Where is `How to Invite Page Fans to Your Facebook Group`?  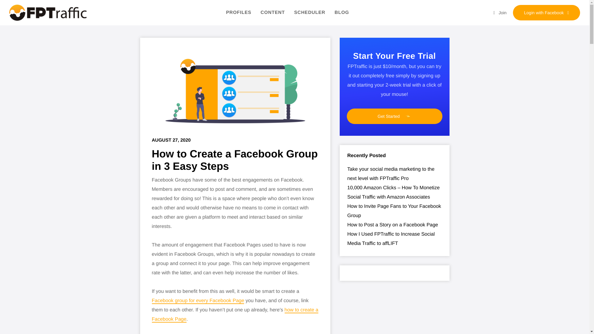 How to Invite Page Fans to Your Facebook Group is located at coordinates (394, 211).